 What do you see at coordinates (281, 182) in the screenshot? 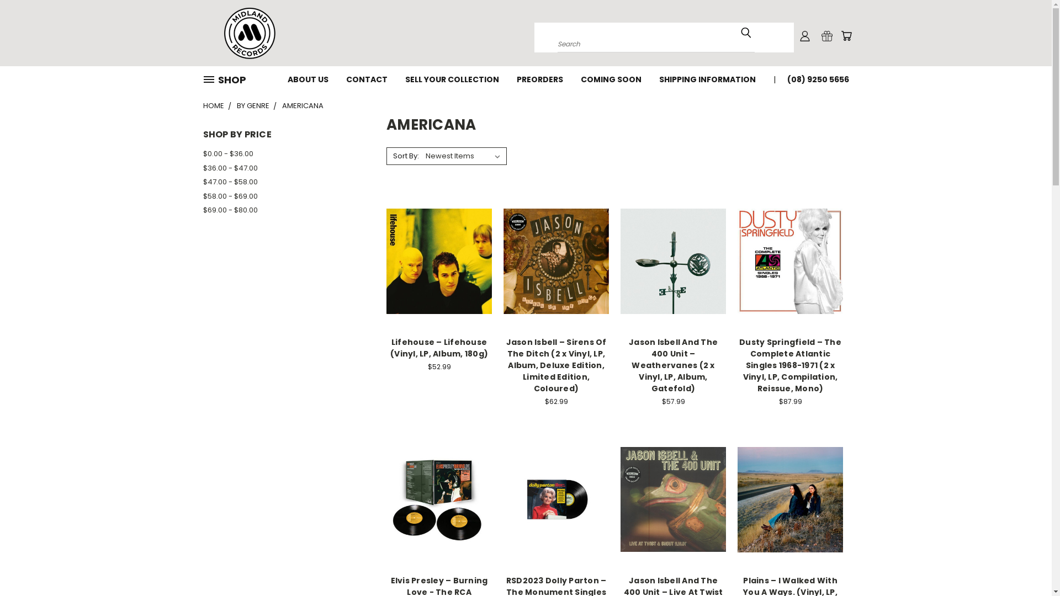
I see `$47.00 - $58.00` at bounding box center [281, 182].